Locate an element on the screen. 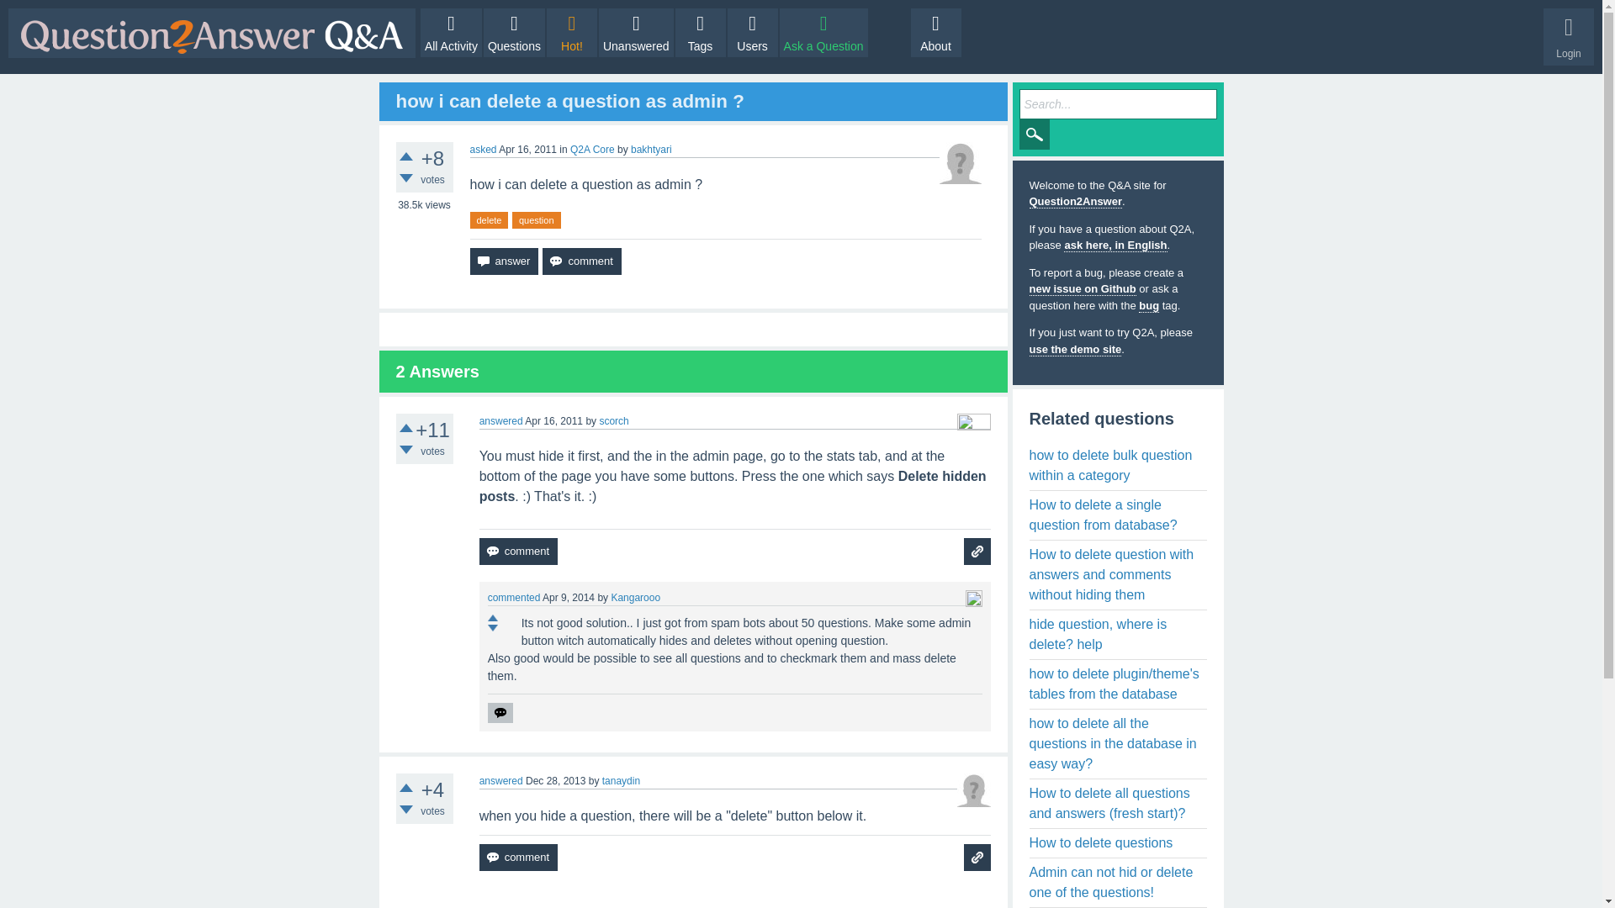 This screenshot has width=1615, height=908. Reply to this comment is located at coordinates (500, 712).